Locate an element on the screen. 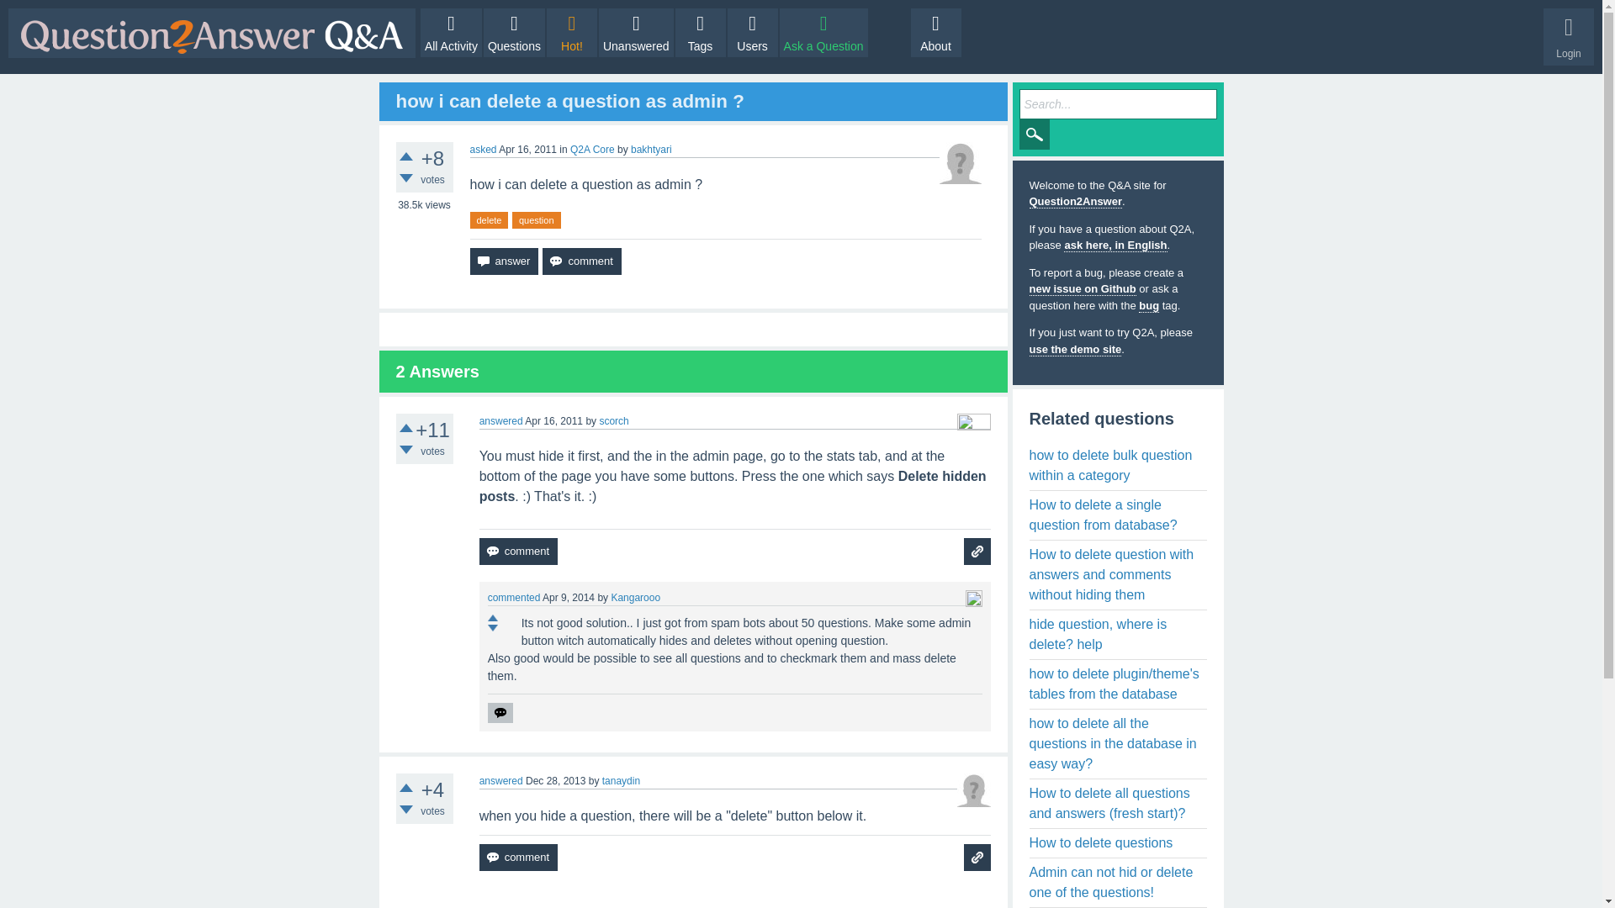 This screenshot has width=1615, height=908. Reply to this comment is located at coordinates (500, 712).